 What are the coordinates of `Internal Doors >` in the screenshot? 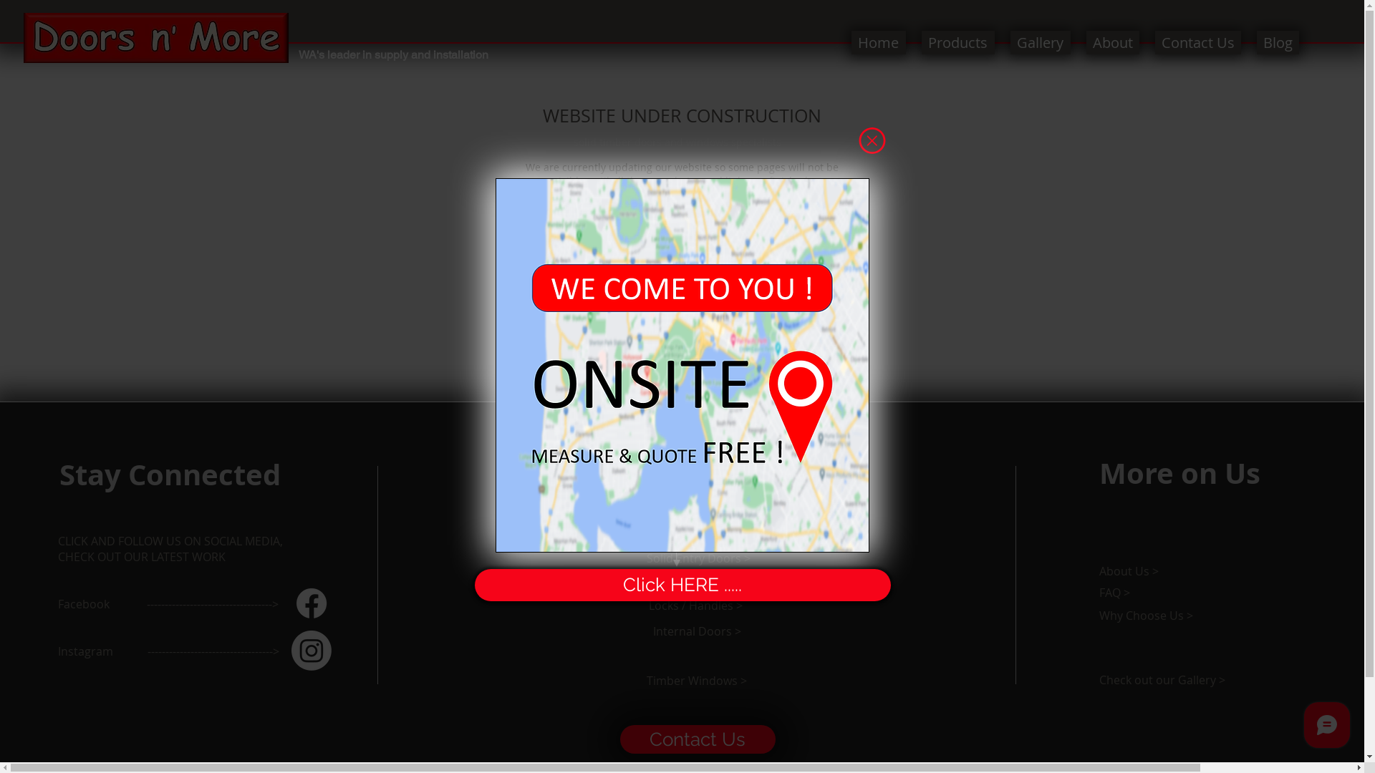 It's located at (698, 631).